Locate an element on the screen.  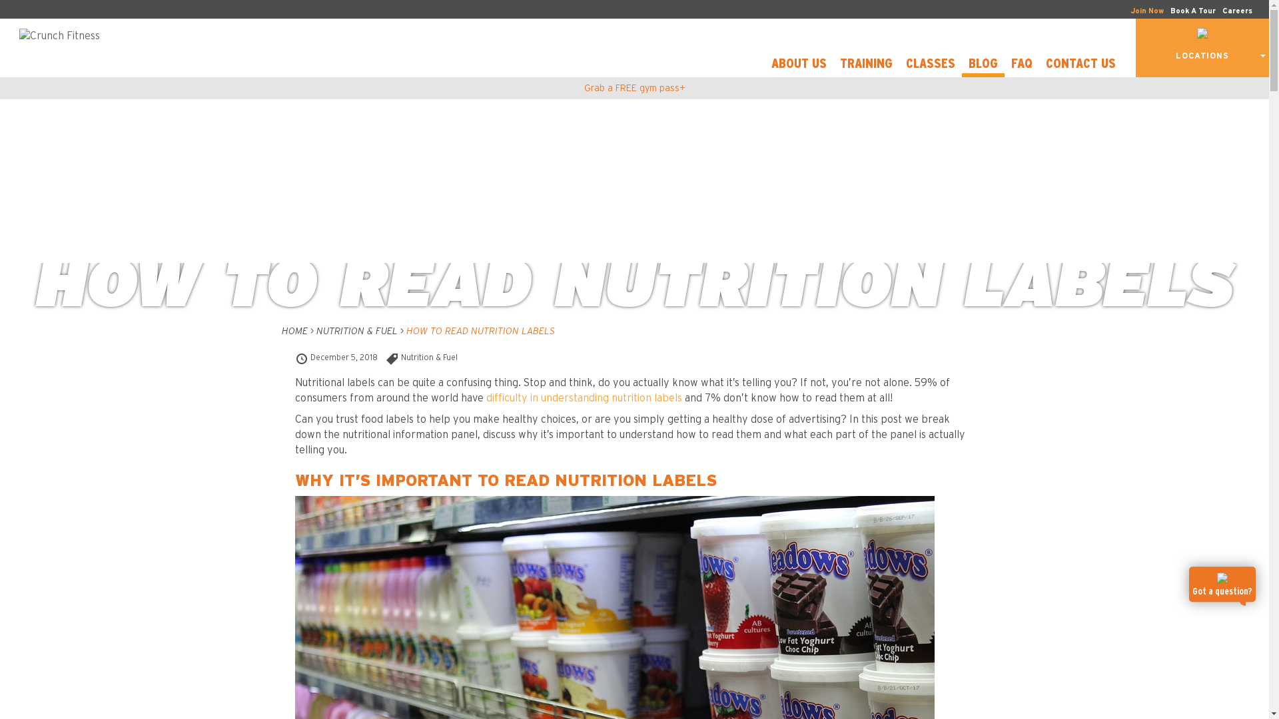
Careers is located at coordinates (1238, 11).